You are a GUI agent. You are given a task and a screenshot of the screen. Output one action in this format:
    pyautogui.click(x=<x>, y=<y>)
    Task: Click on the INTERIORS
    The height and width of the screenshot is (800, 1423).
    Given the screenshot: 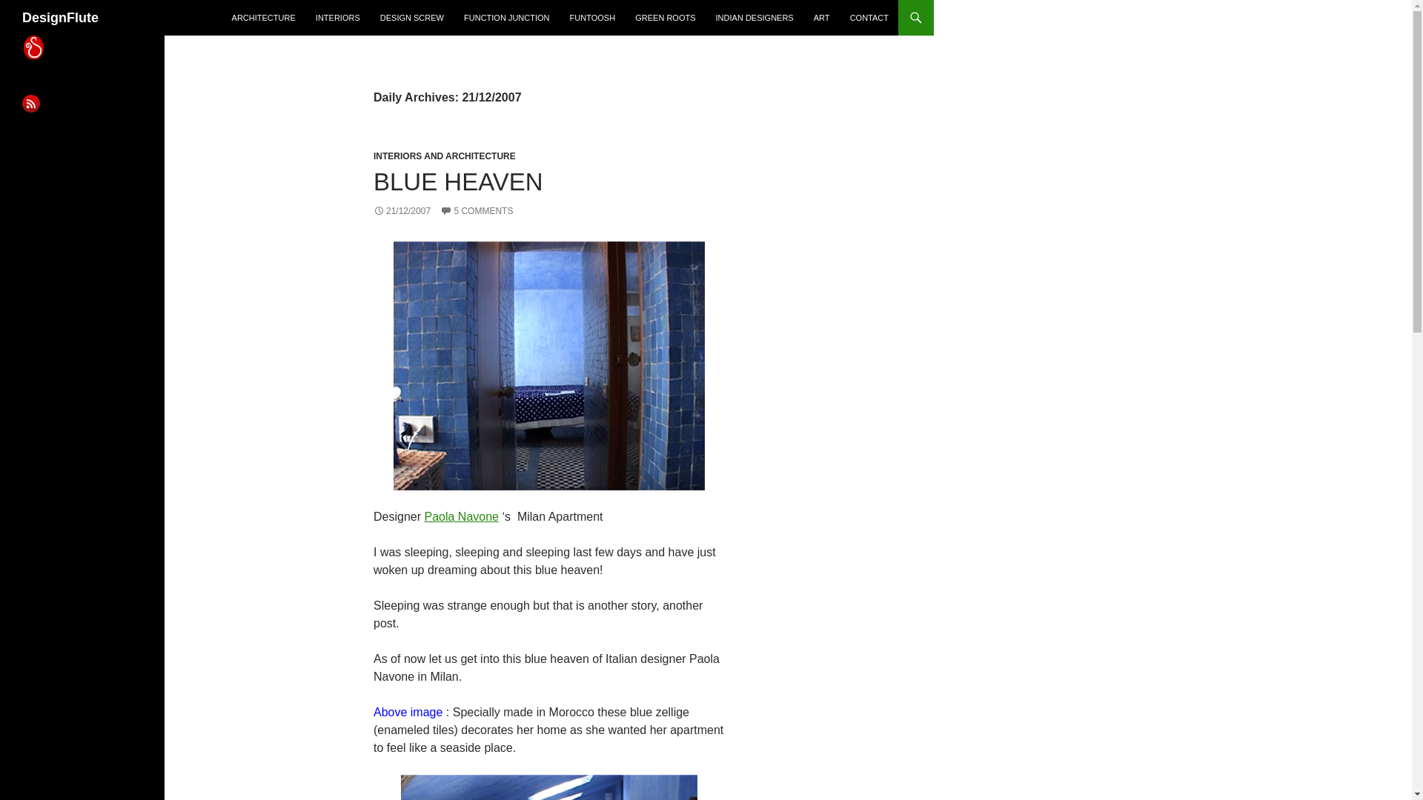 What is the action you would take?
    pyautogui.click(x=338, y=18)
    